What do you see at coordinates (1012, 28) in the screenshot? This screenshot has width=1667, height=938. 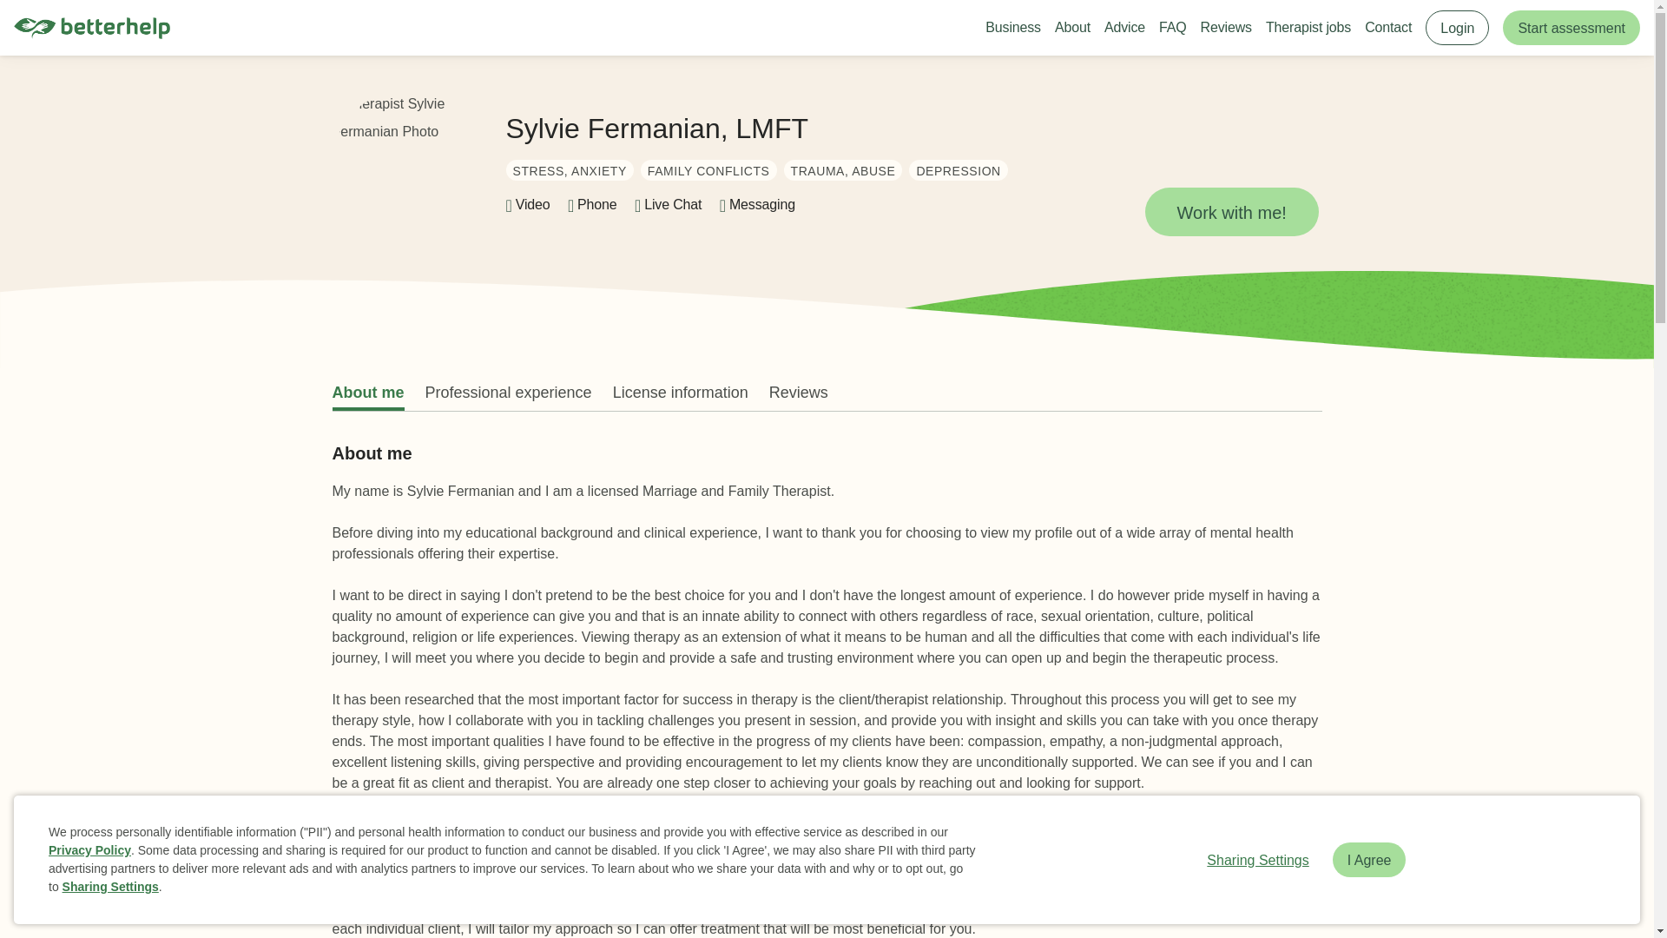 I see `Business` at bounding box center [1012, 28].